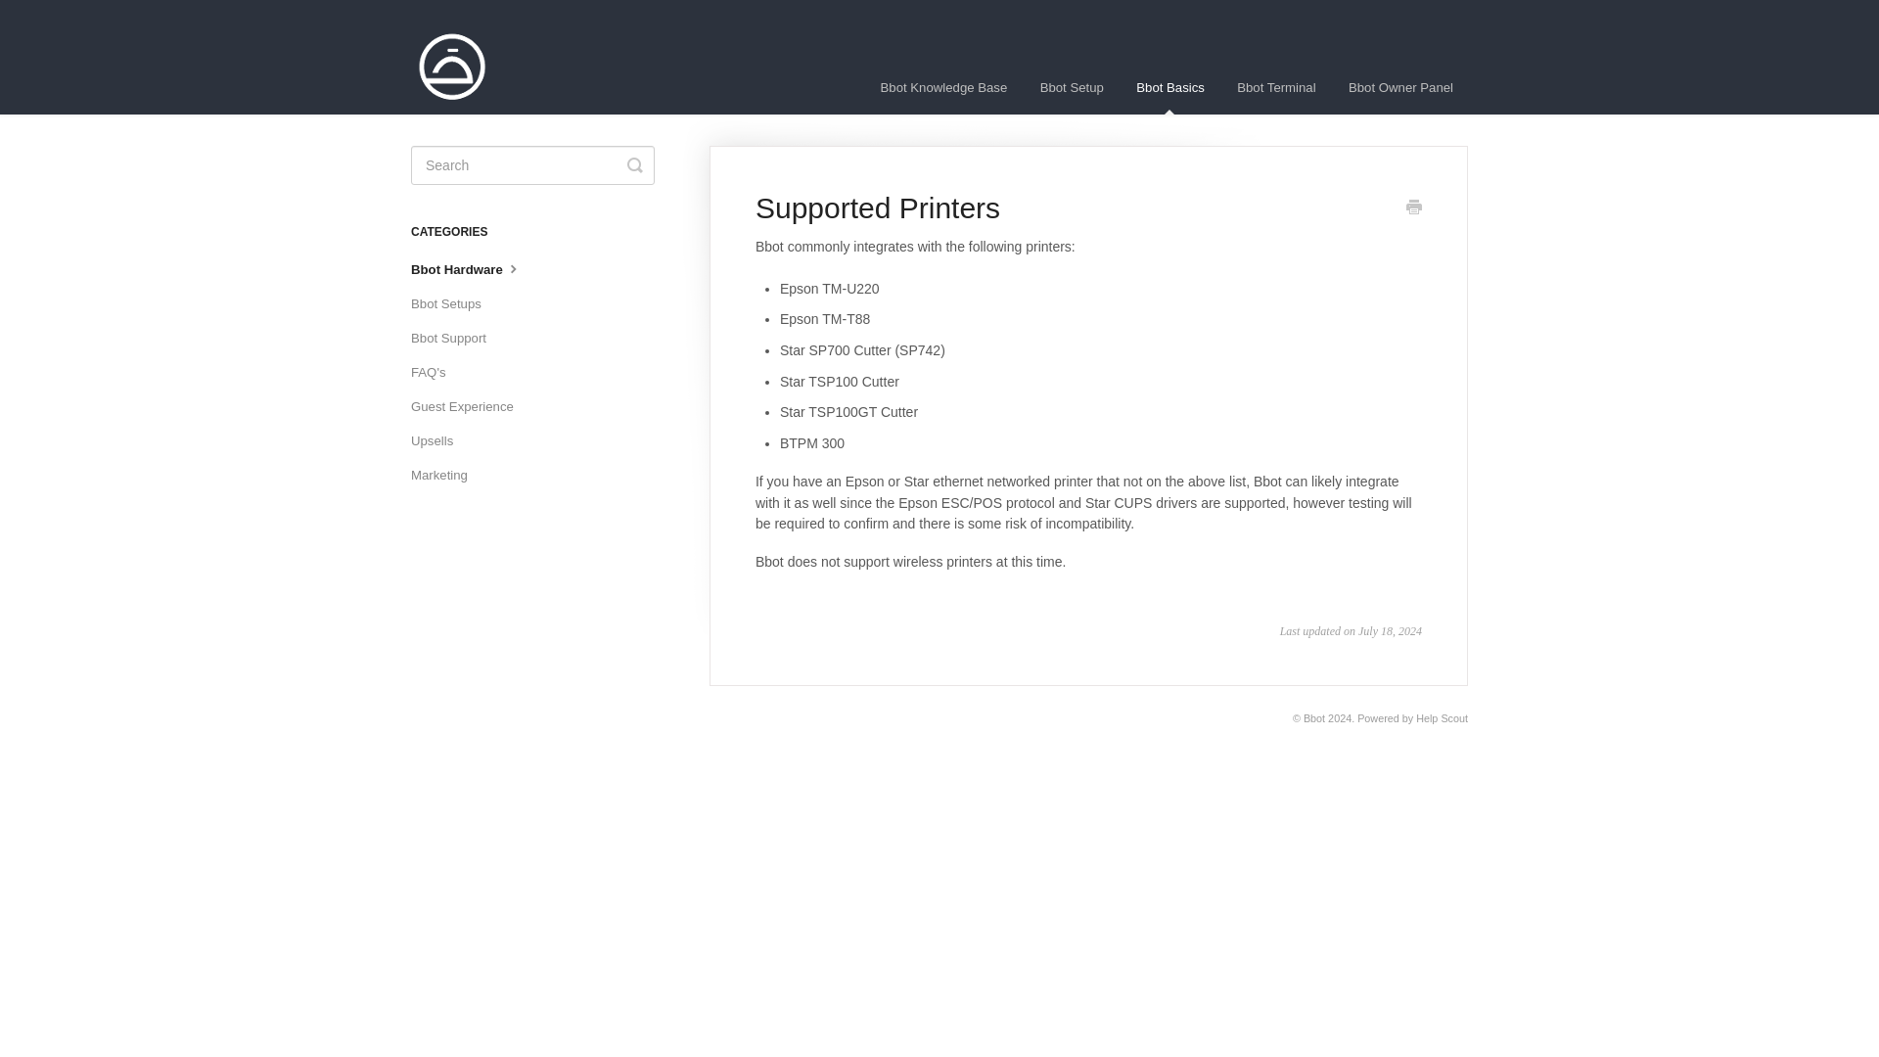  I want to click on Toggle Search, so click(634, 165).